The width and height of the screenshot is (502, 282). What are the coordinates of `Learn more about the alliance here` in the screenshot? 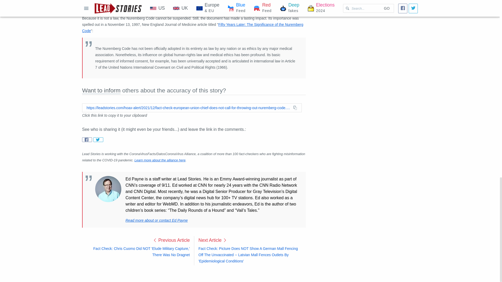 It's located at (160, 160).